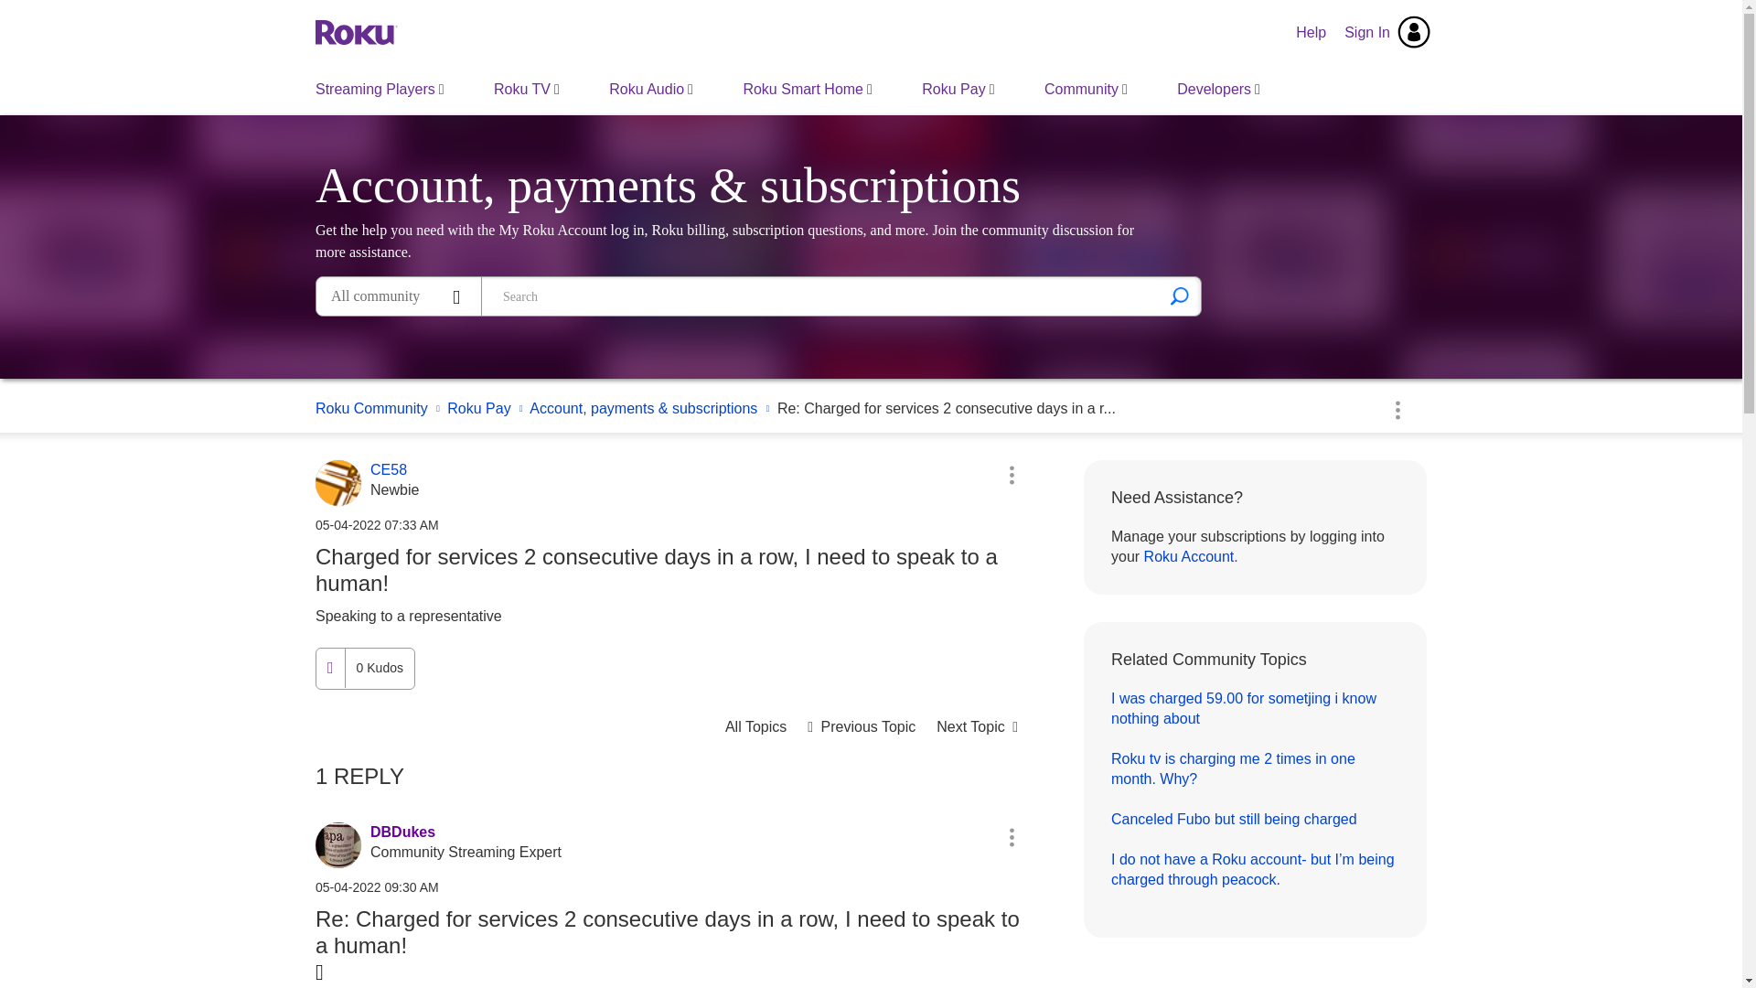 This screenshot has height=988, width=1756. What do you see at coordinates (399, 296) in the screenshot?
I see `Search Granularity` at bounding box center [399, 296].